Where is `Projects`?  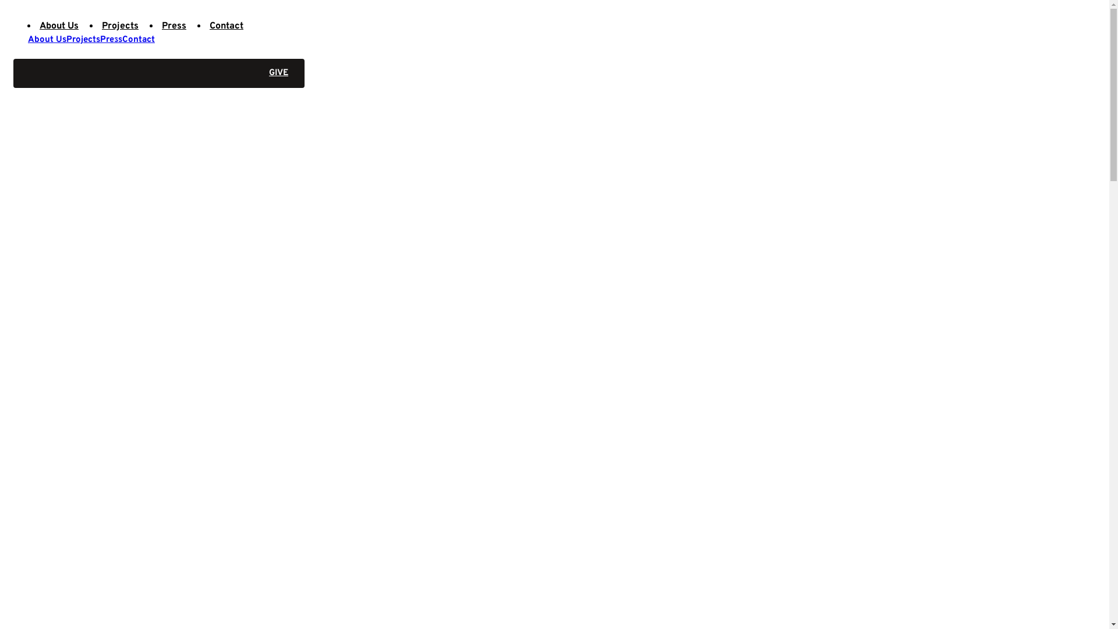
Projects is located at coordinates (83, 40).